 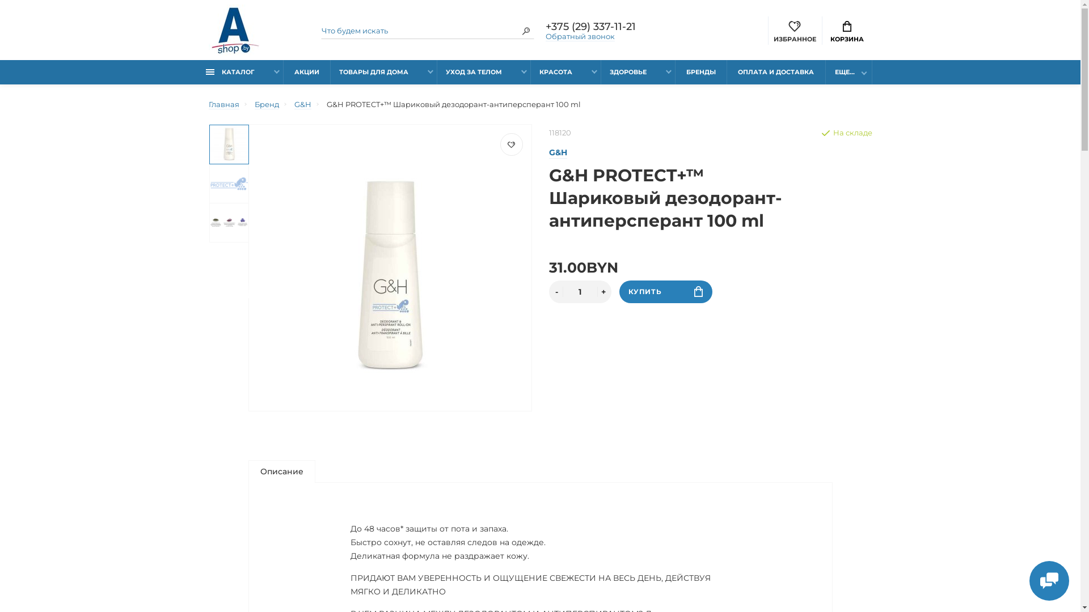 What do you see at coordinates (302, 104) in the screenshot?
I see `G&H` at bounding box center [302, 104].